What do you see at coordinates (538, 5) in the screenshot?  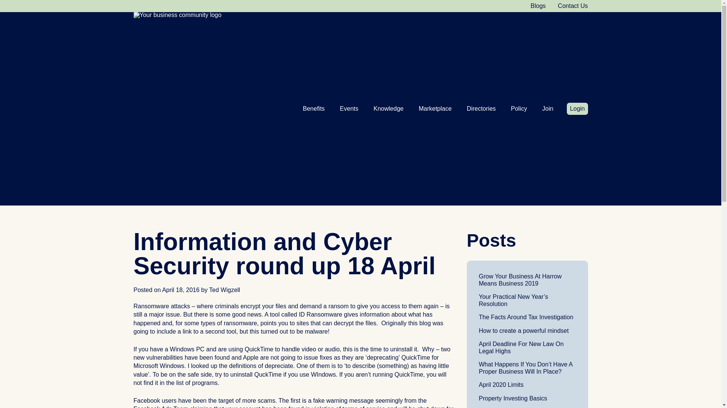 I see `Blogs` at bounding box center [538, 5].